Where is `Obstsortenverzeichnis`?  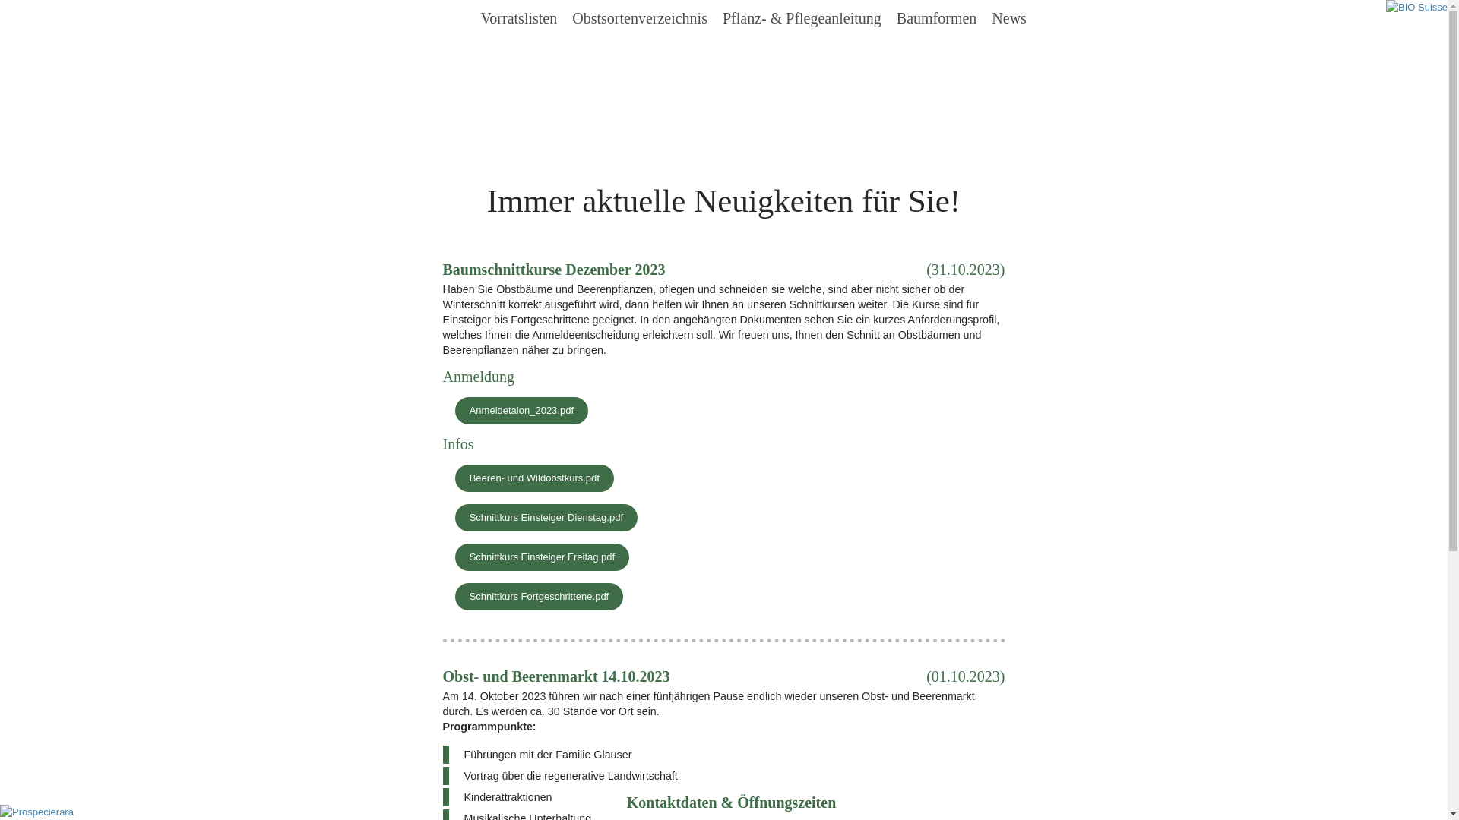 Obstsortenverzeichnis is located at coordinates (640, 17).